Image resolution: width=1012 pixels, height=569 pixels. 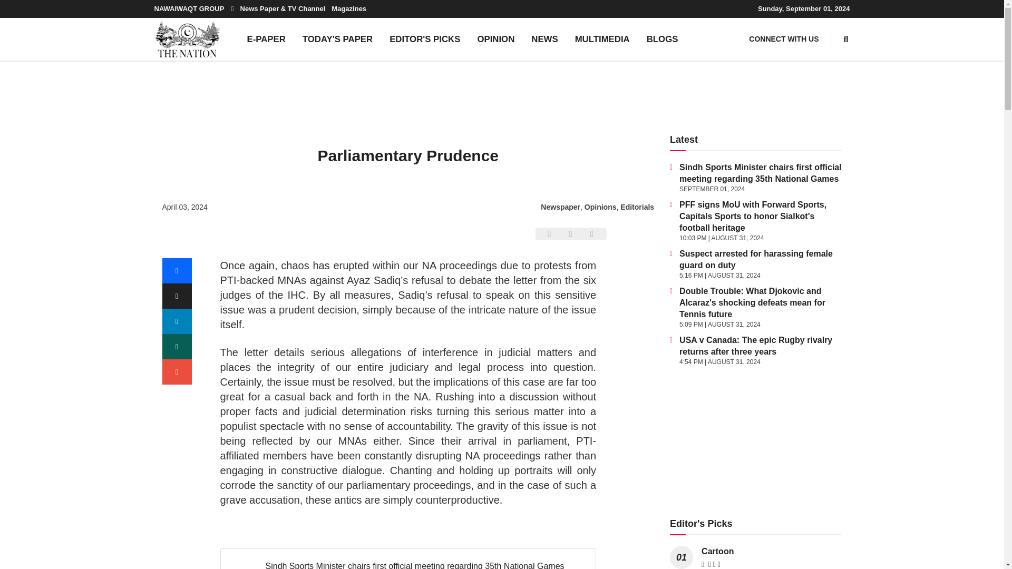 What do you see at coordinates (602, 39) in the screenshot?
I see `MULTIMEDIA` at bounding box center [602, 39].